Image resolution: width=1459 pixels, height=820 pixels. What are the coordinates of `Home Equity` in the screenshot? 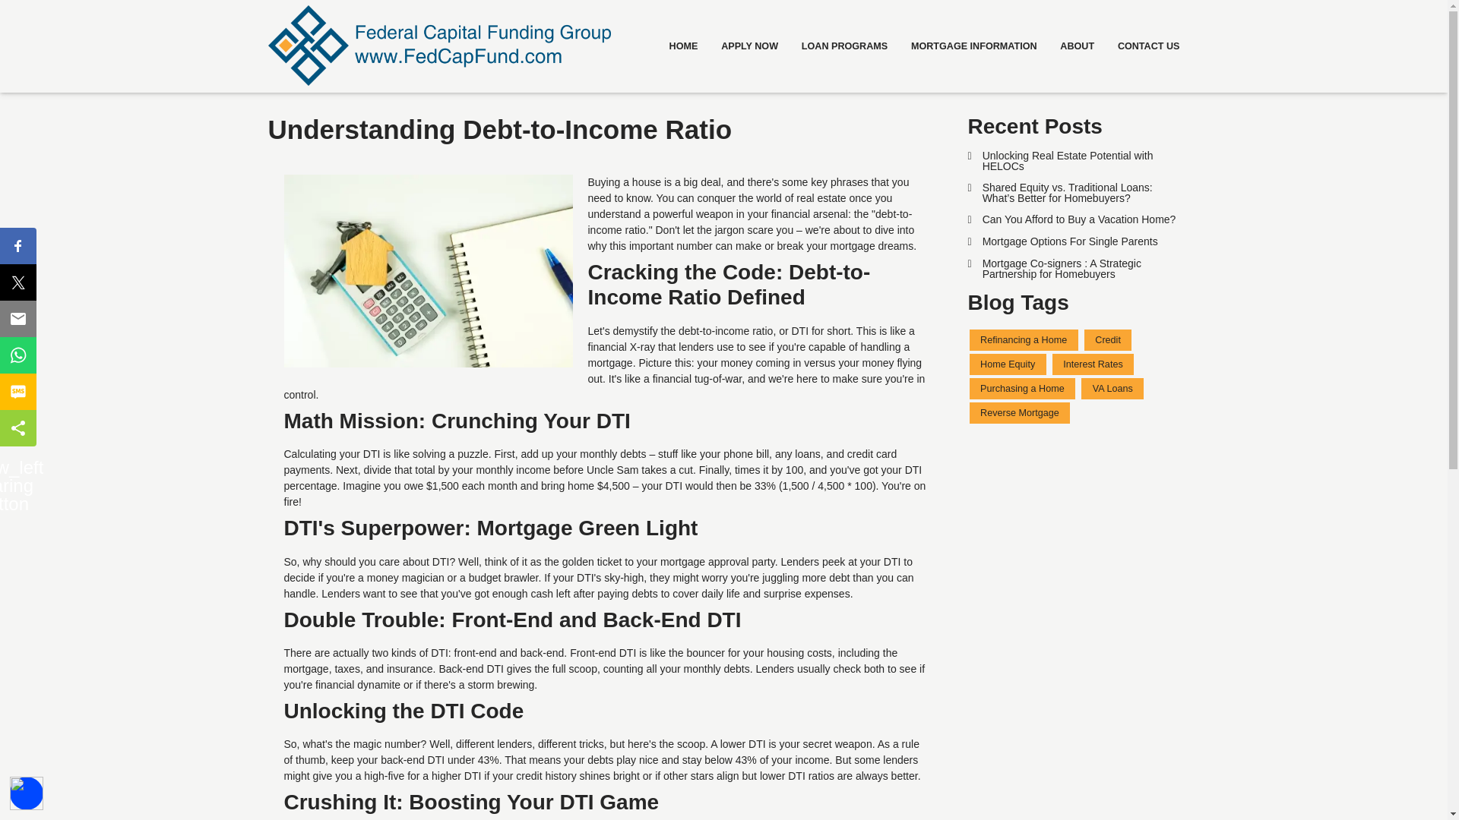 It's located at (1008, 364).